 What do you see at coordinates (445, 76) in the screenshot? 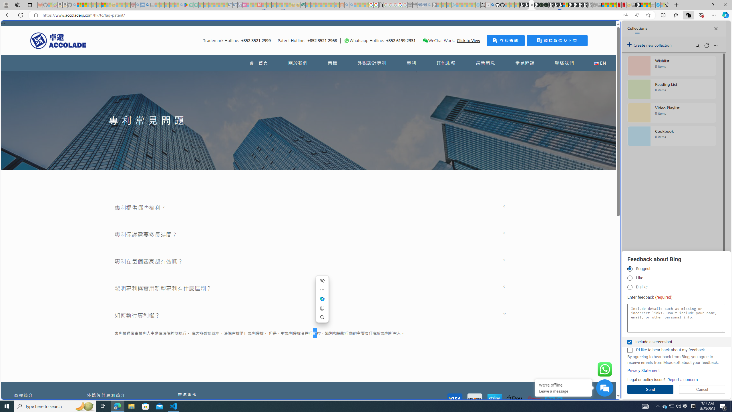
I see `Tabs you've opened` at bounding box center [445, 76].